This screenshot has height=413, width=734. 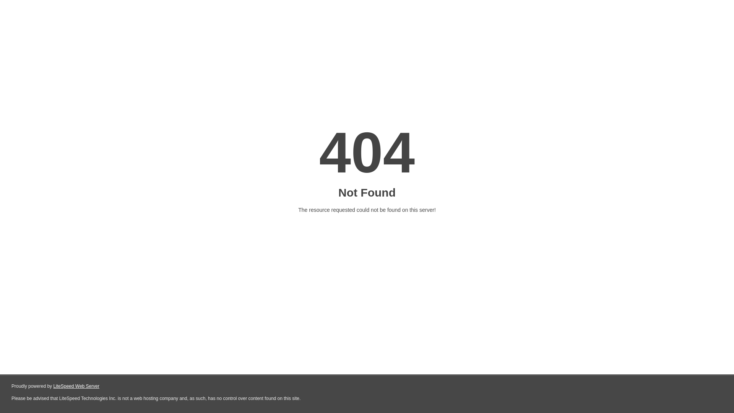 What do you see at coordinates (76, 386) in the screenshot?
I see `LiteSpeed Web Server` at bounding box center [76, 386].